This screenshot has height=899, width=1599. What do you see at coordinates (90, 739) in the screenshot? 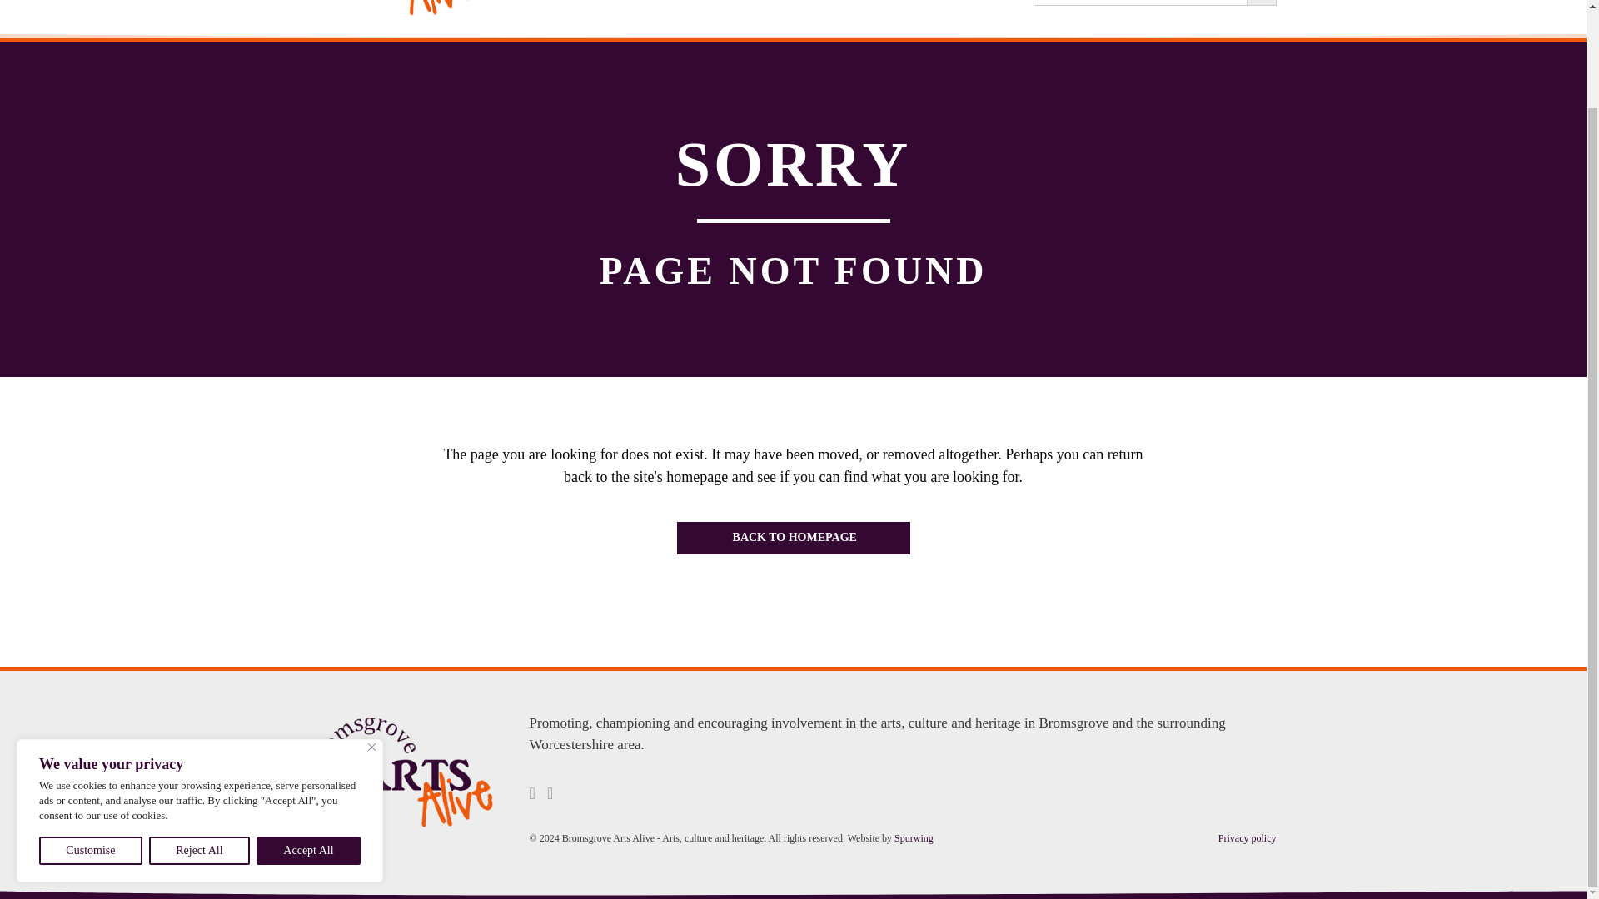
I see `Customise` at bounding box center [90, 739].